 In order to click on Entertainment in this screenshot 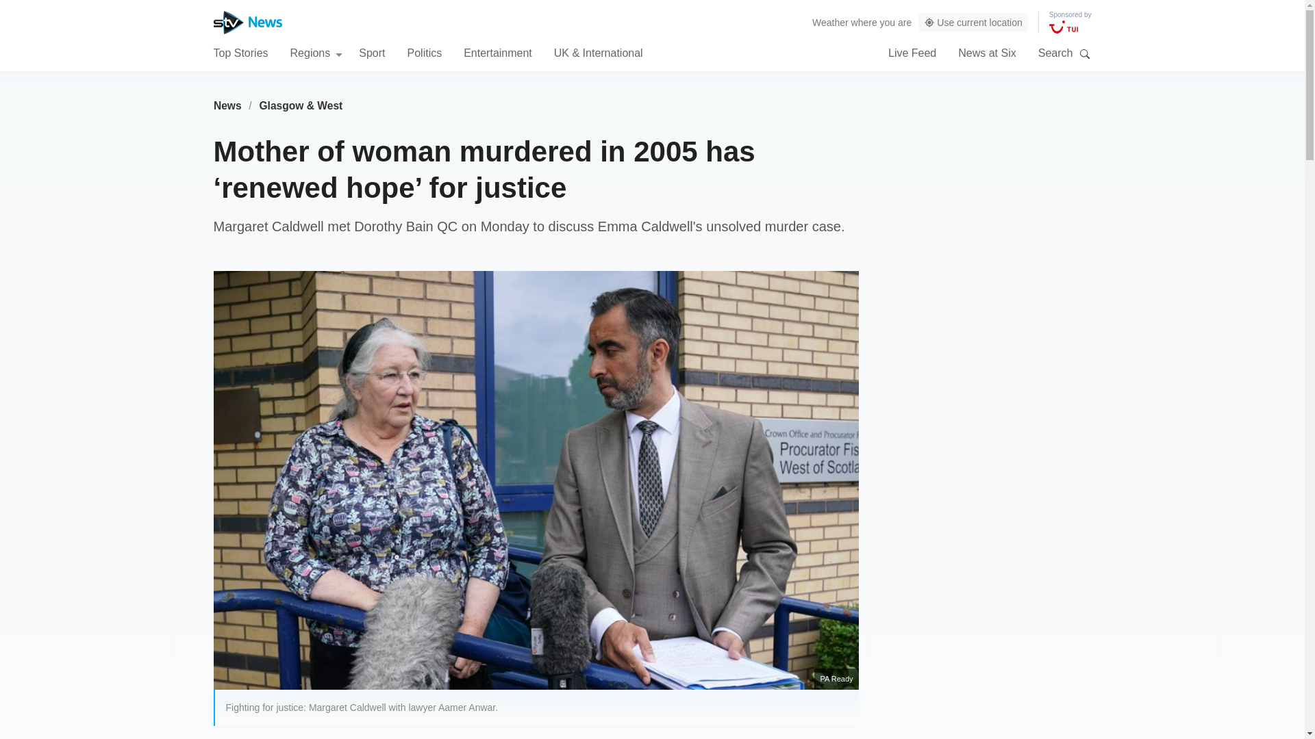, I will do `click(498, 52)`.